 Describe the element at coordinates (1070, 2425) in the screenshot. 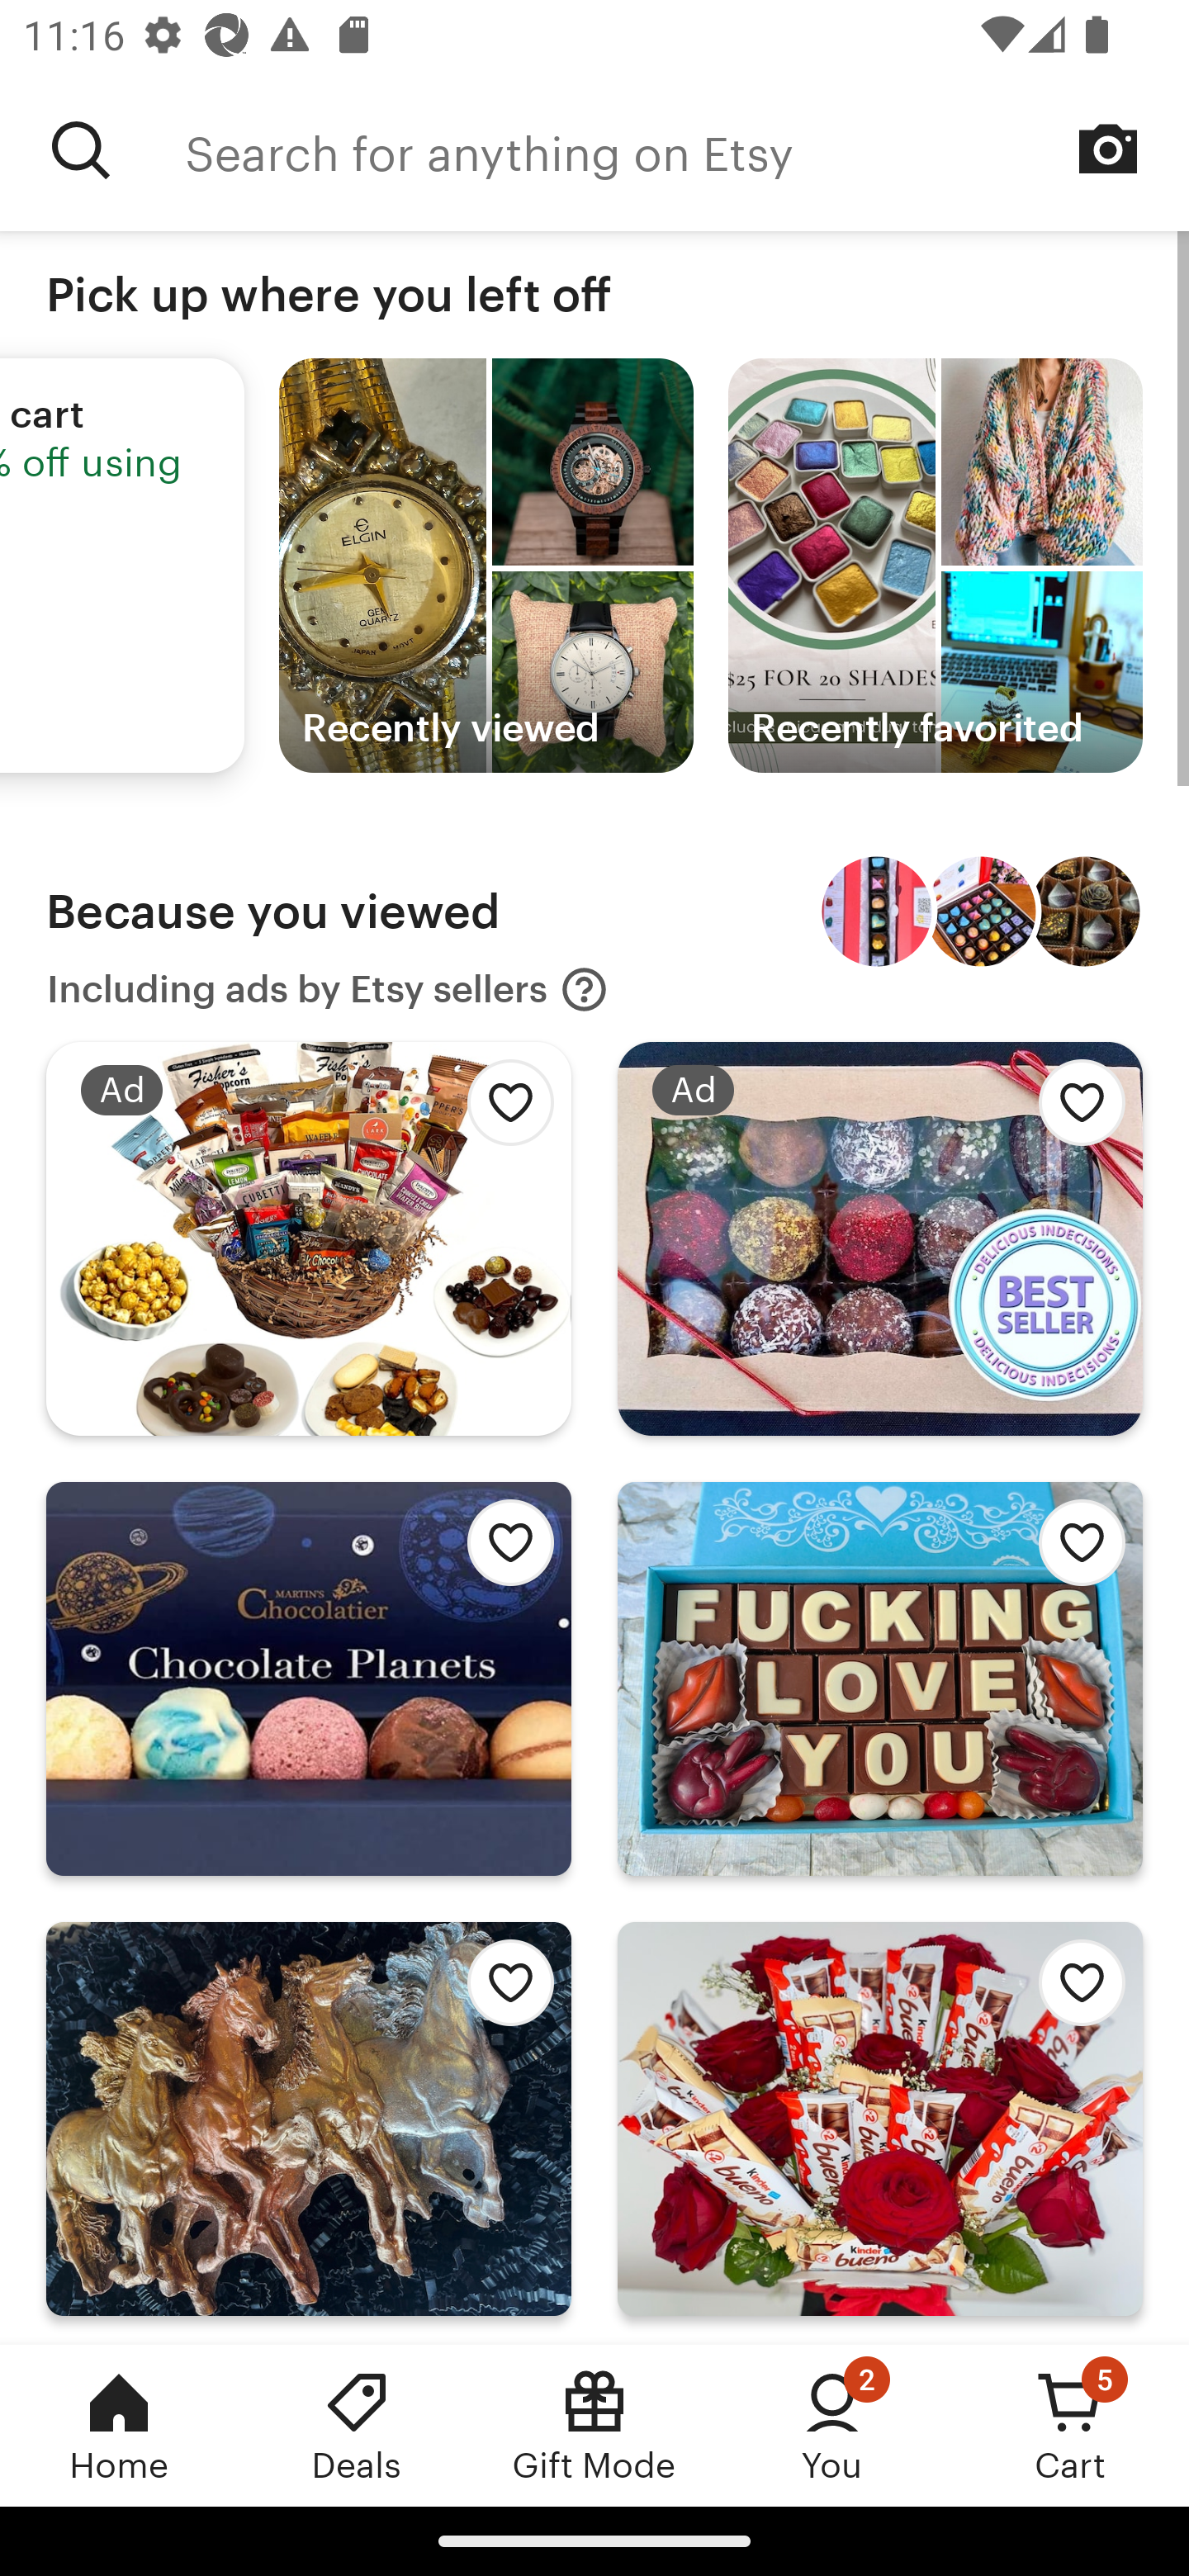

I see `Cart, 5 new notifications Cart` at that location.